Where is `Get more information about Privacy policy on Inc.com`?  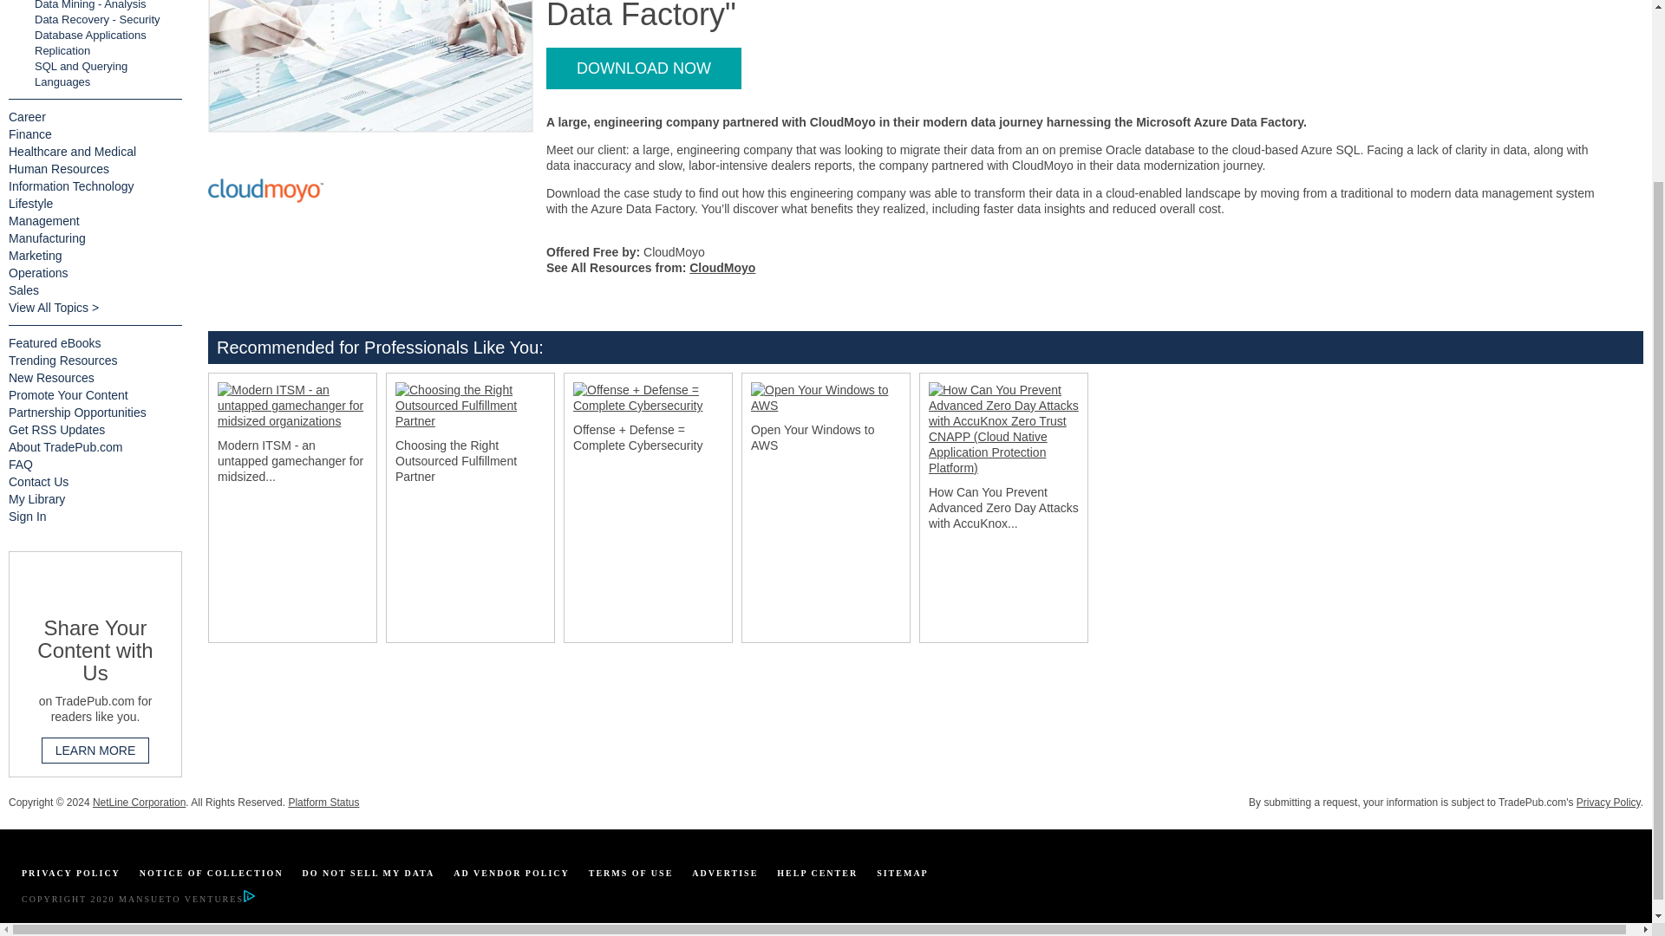
Get more information about Privacy policy on Inc.com is located at coordinates (70, 874).